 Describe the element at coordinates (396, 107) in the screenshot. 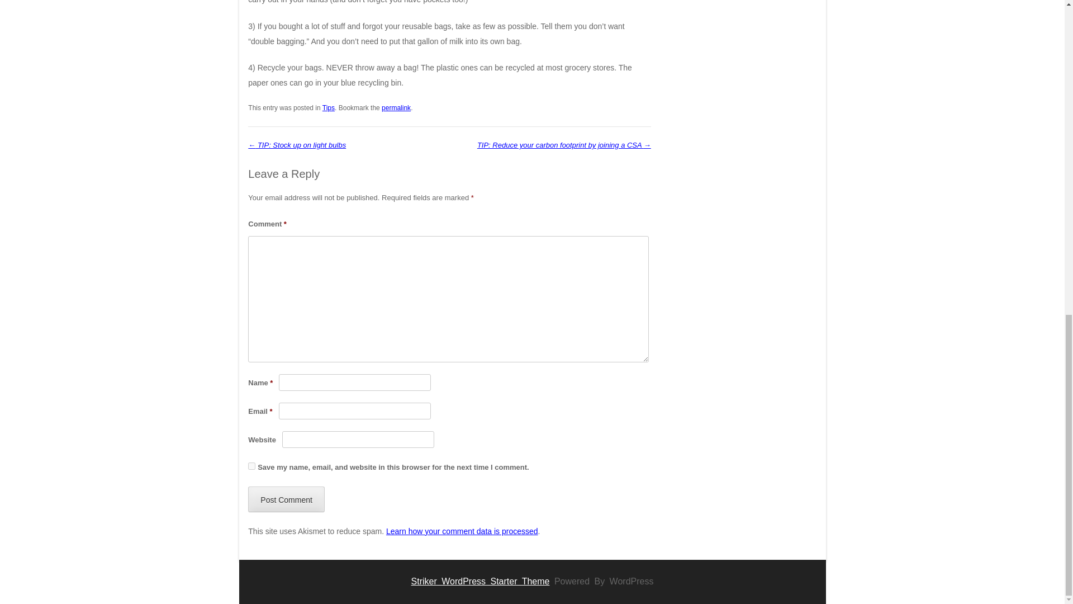

I see `Permalink to TIP: Bag the Bags!` at that location.